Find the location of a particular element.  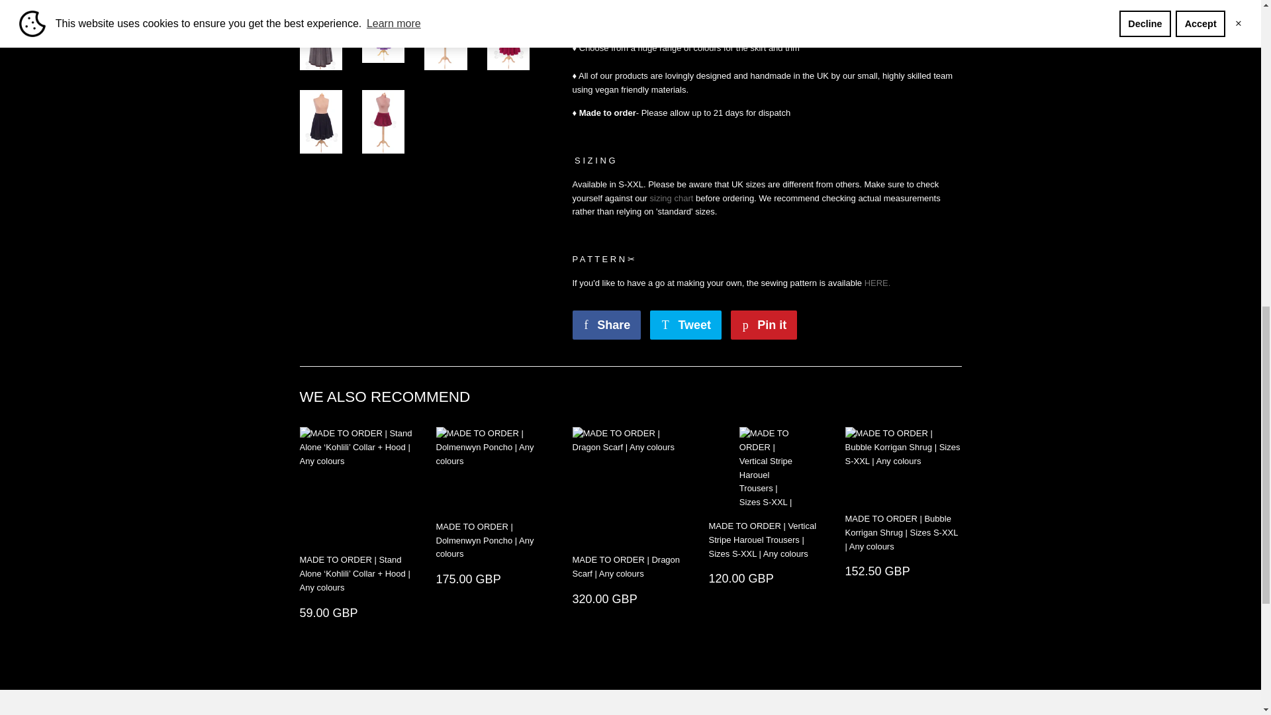

Telmandolle Skirt sewing pattern is located at coordinates (877, 283).